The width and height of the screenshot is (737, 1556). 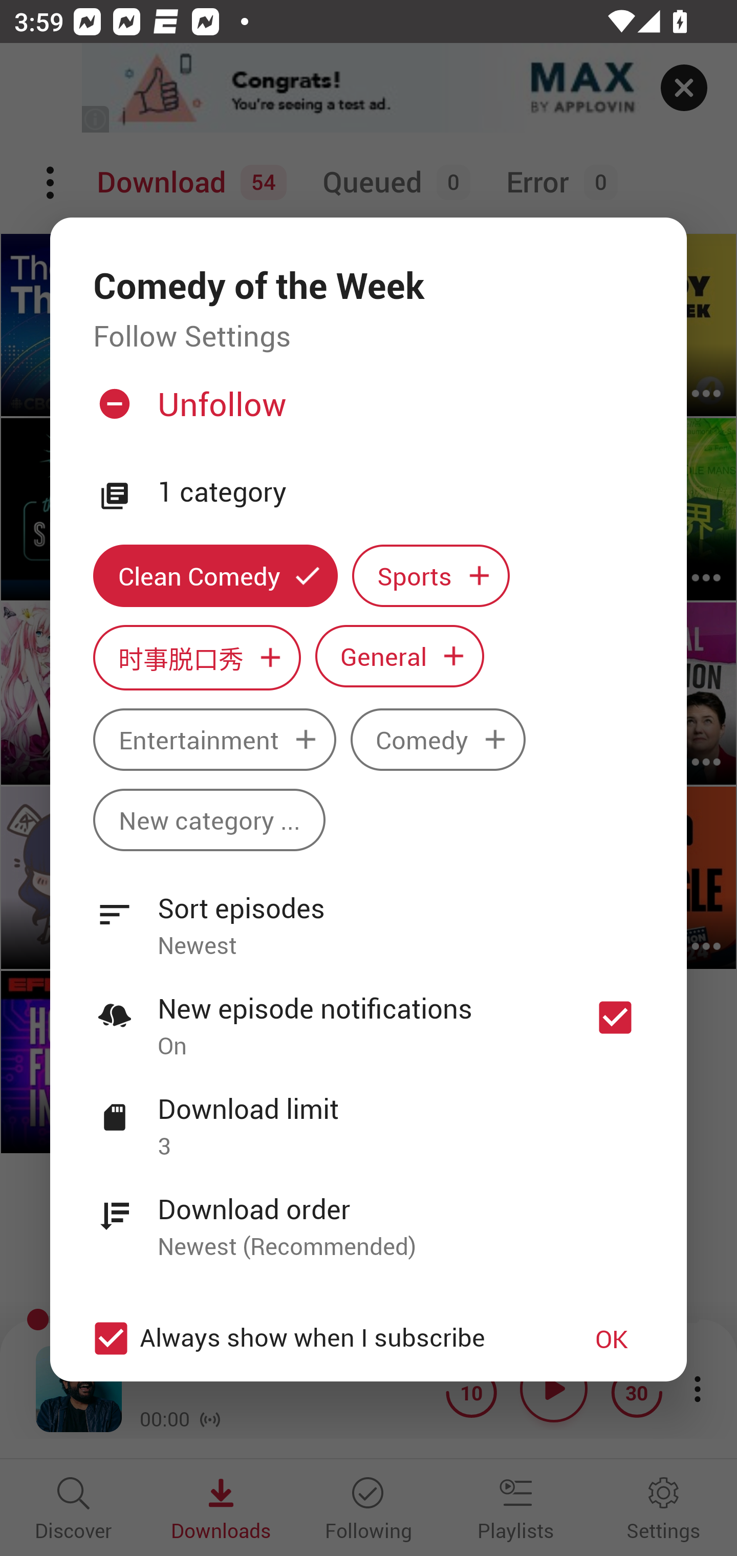 I want to click on Unfollow, so click(x=366, y=412).